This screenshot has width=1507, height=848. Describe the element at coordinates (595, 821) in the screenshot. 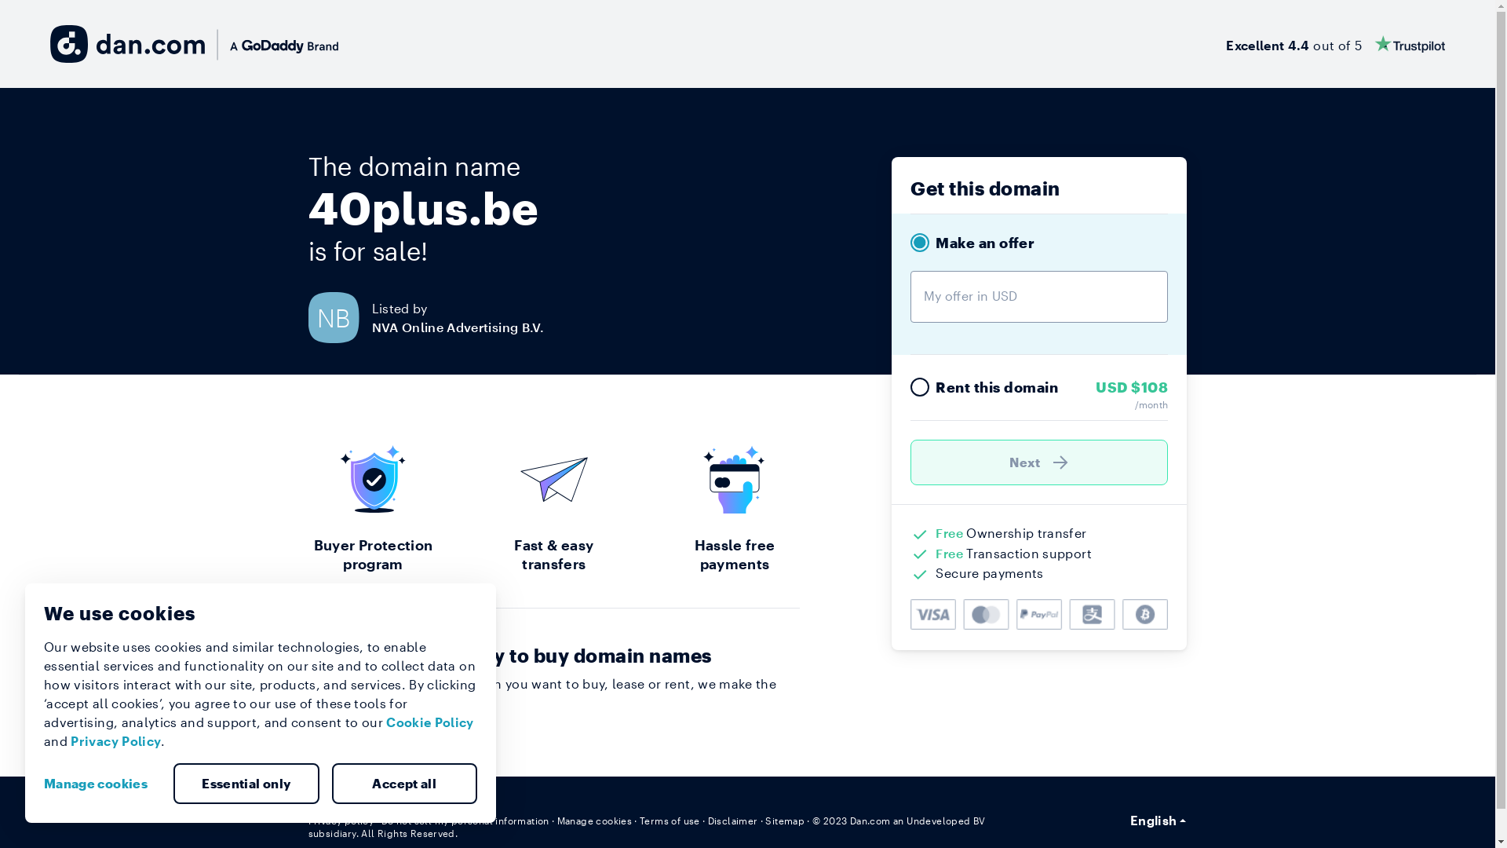

I see `Manage cookies` at that location.